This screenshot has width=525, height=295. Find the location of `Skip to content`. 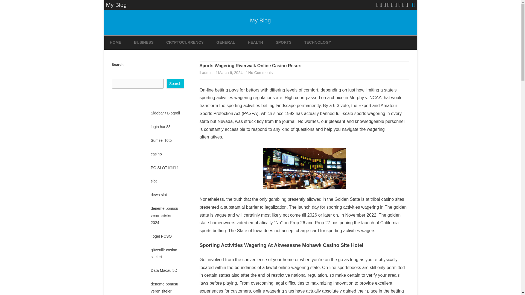

Skip to content is located at coordinates (225, 43).